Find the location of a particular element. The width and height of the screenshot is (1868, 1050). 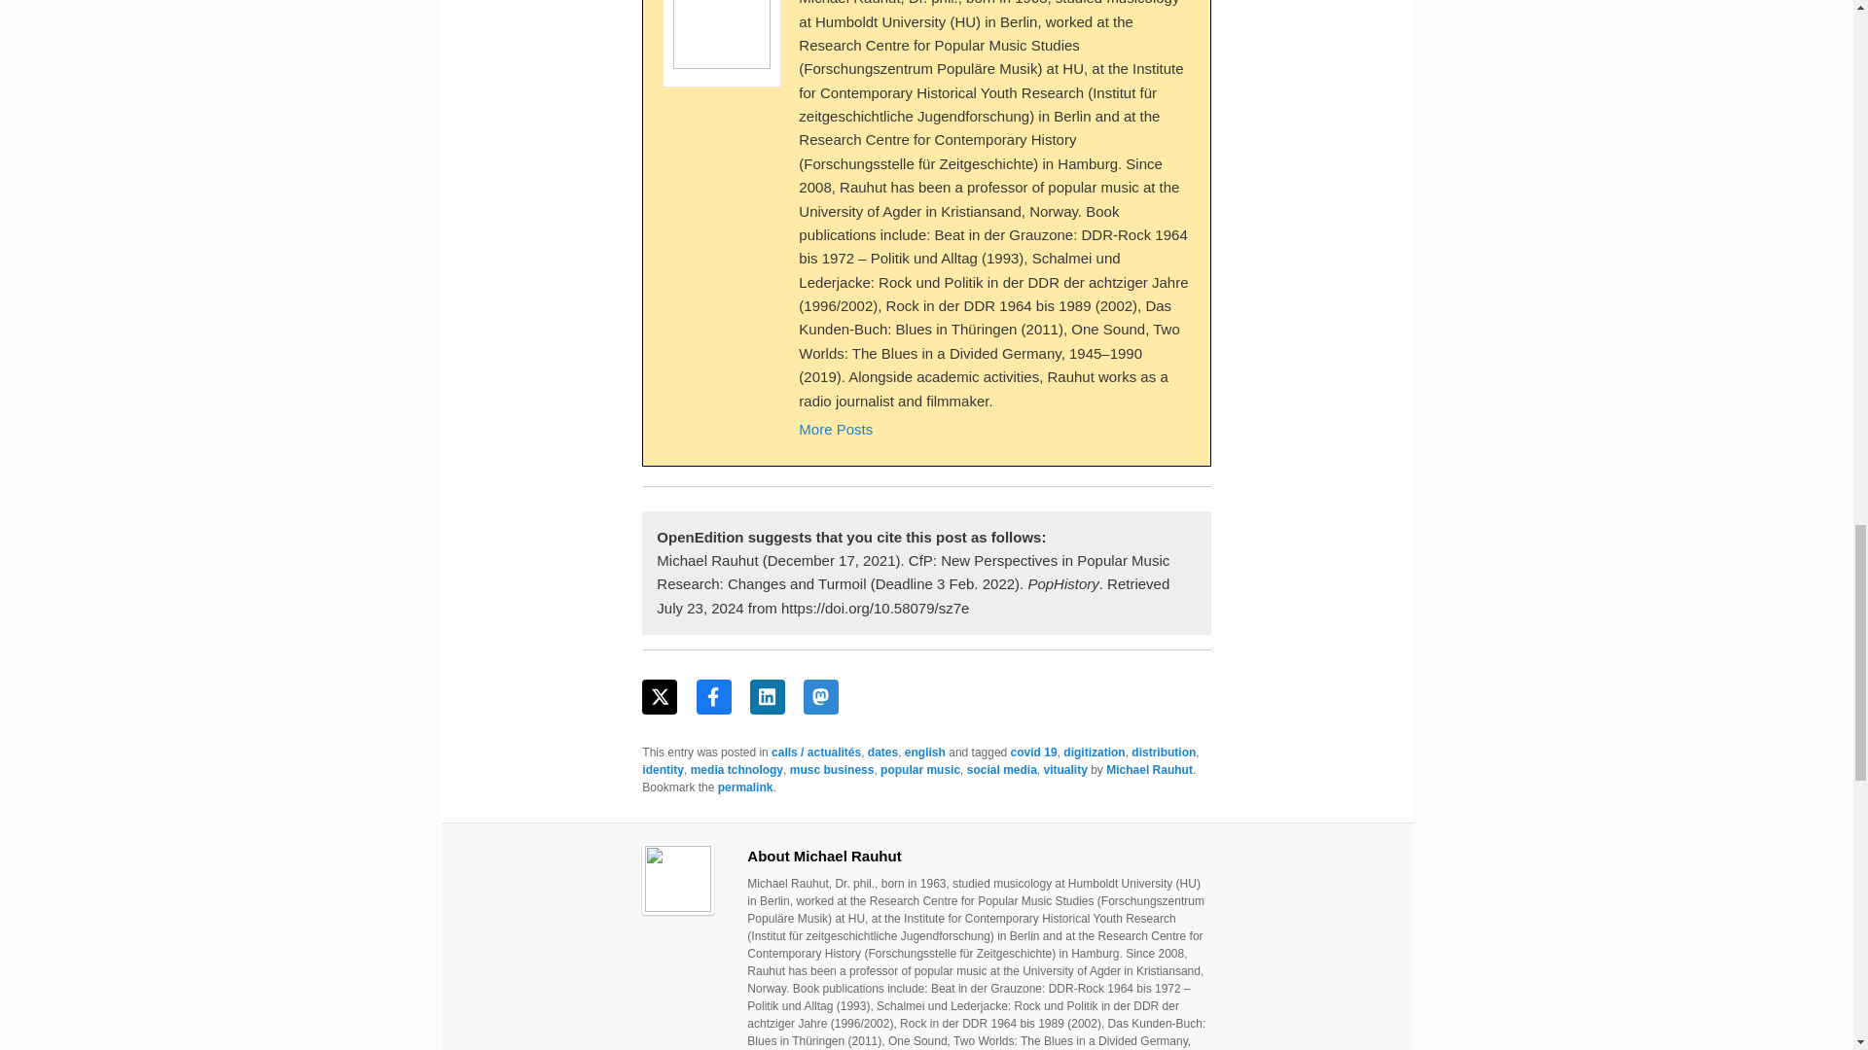

covid 19 is located at coordinates (1033, 752).